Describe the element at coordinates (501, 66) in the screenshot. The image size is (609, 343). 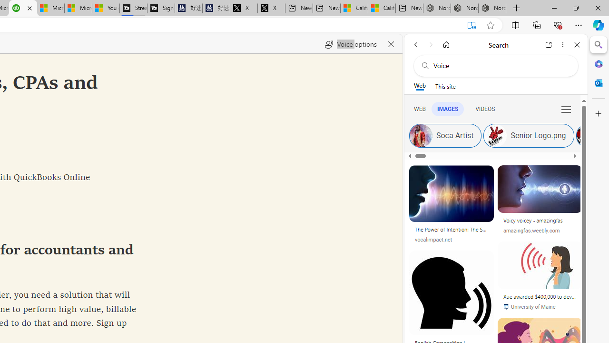
I see `Search the web` at that location.